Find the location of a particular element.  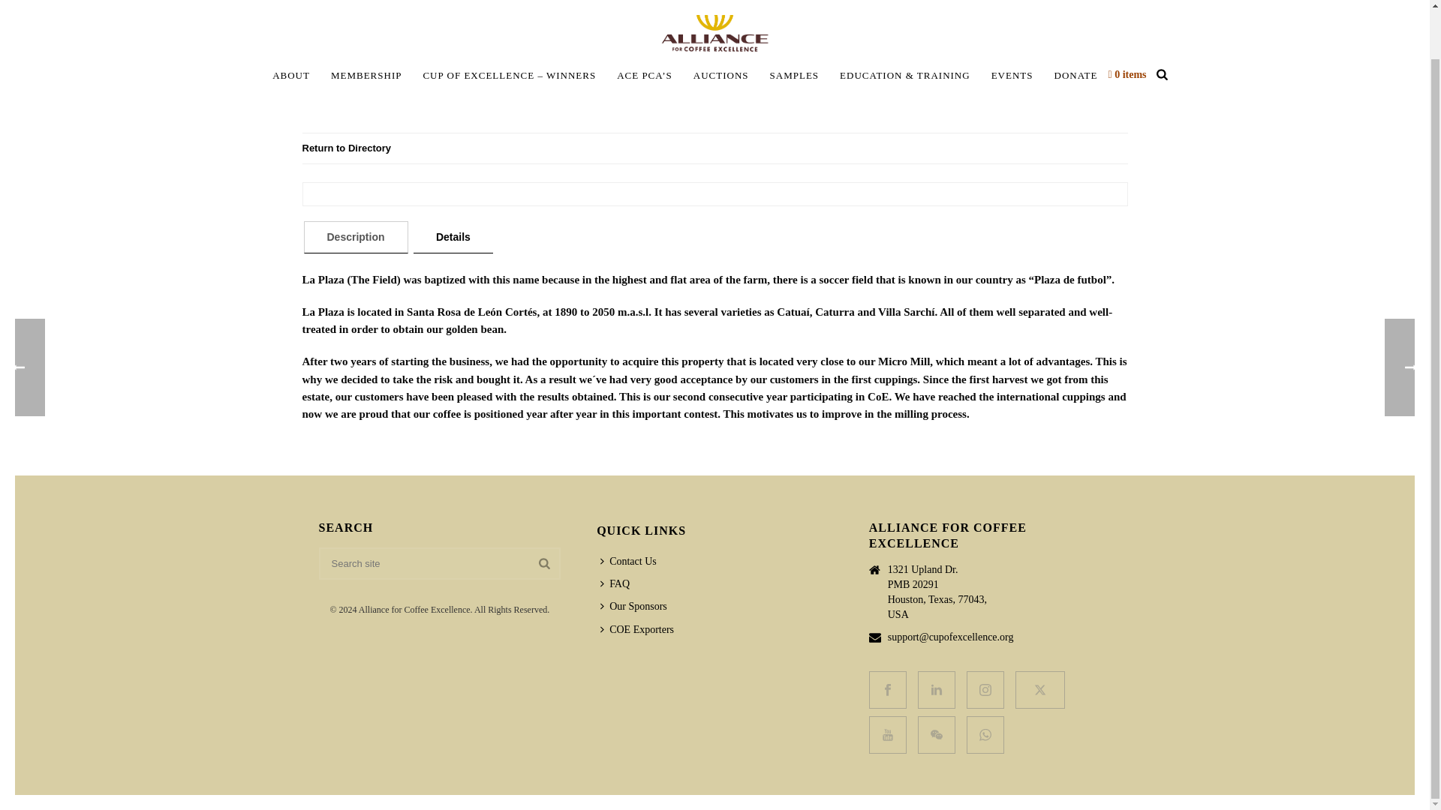

AUCTIONS is located at coordinates (720, 76).